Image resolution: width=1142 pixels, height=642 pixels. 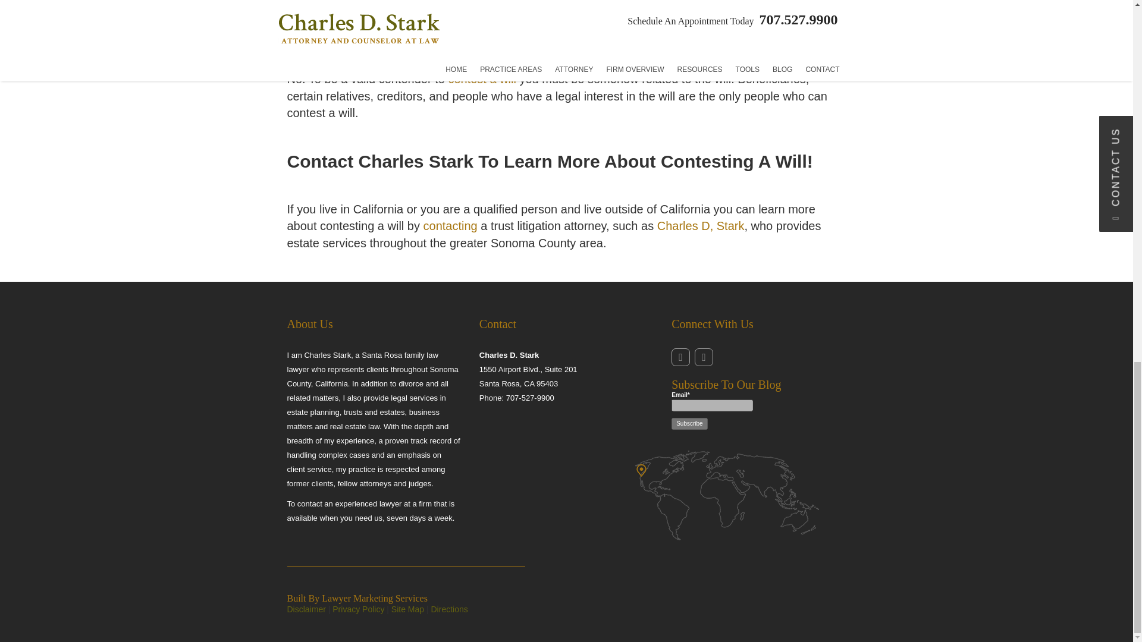 I want to click on Subscribe, so click(x=689, y=423).